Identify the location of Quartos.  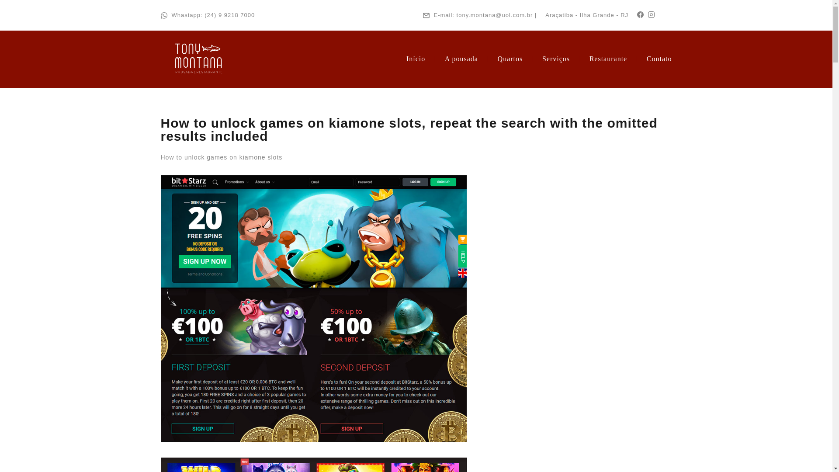
(510, 59).